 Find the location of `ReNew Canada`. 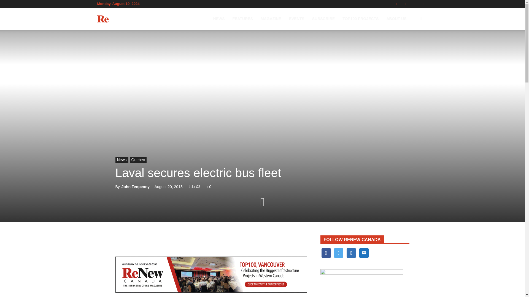

ReNew Canada is located at coordinates (128, 19).